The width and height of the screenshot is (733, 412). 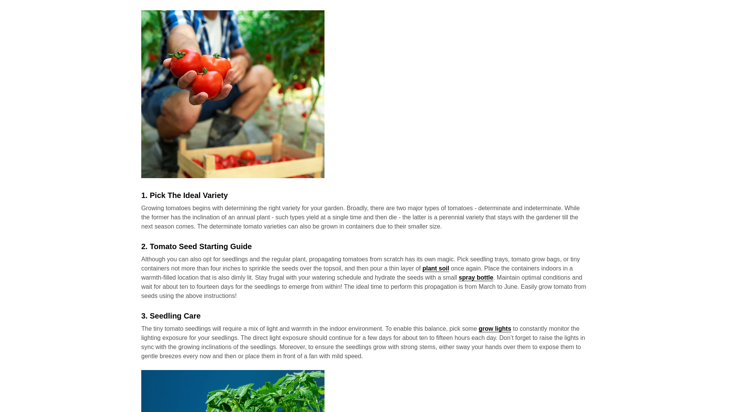 I want to click on spray bottle, so click(x=476, y=277).